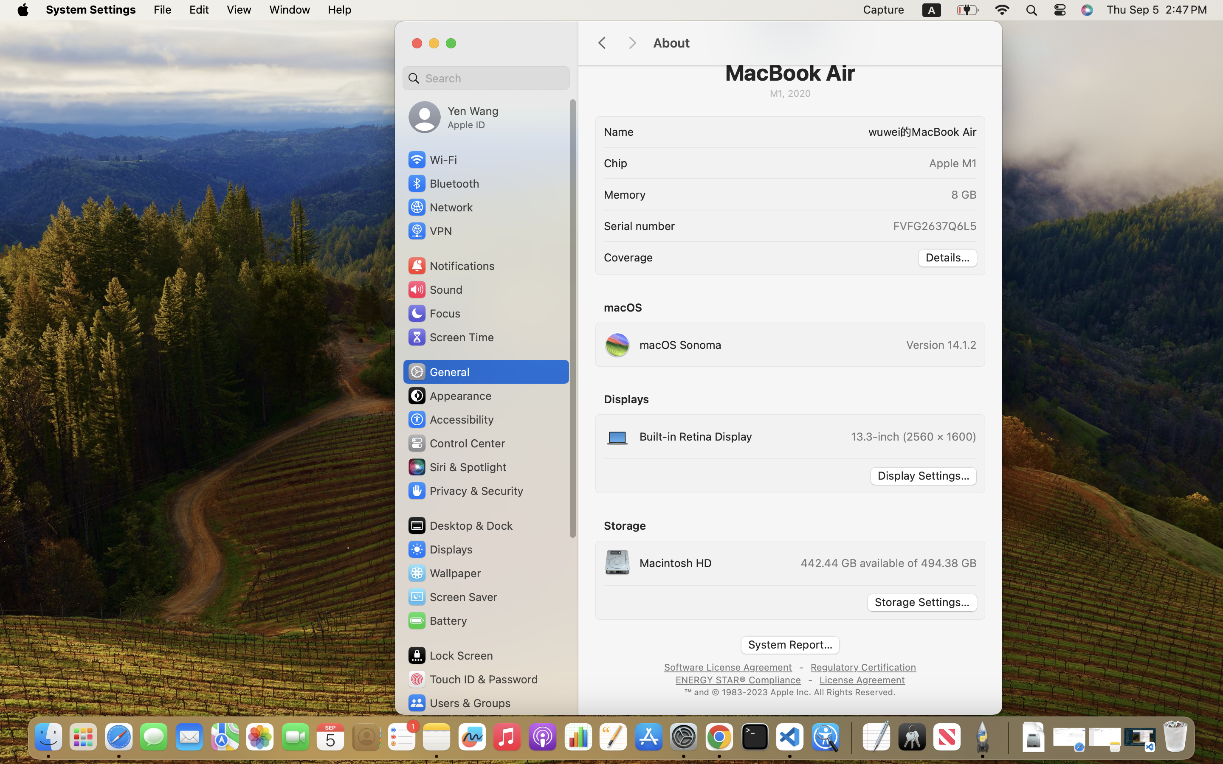 This screenshot has height=764, width=1223. I want to click on Serial number, so click(640, 226).